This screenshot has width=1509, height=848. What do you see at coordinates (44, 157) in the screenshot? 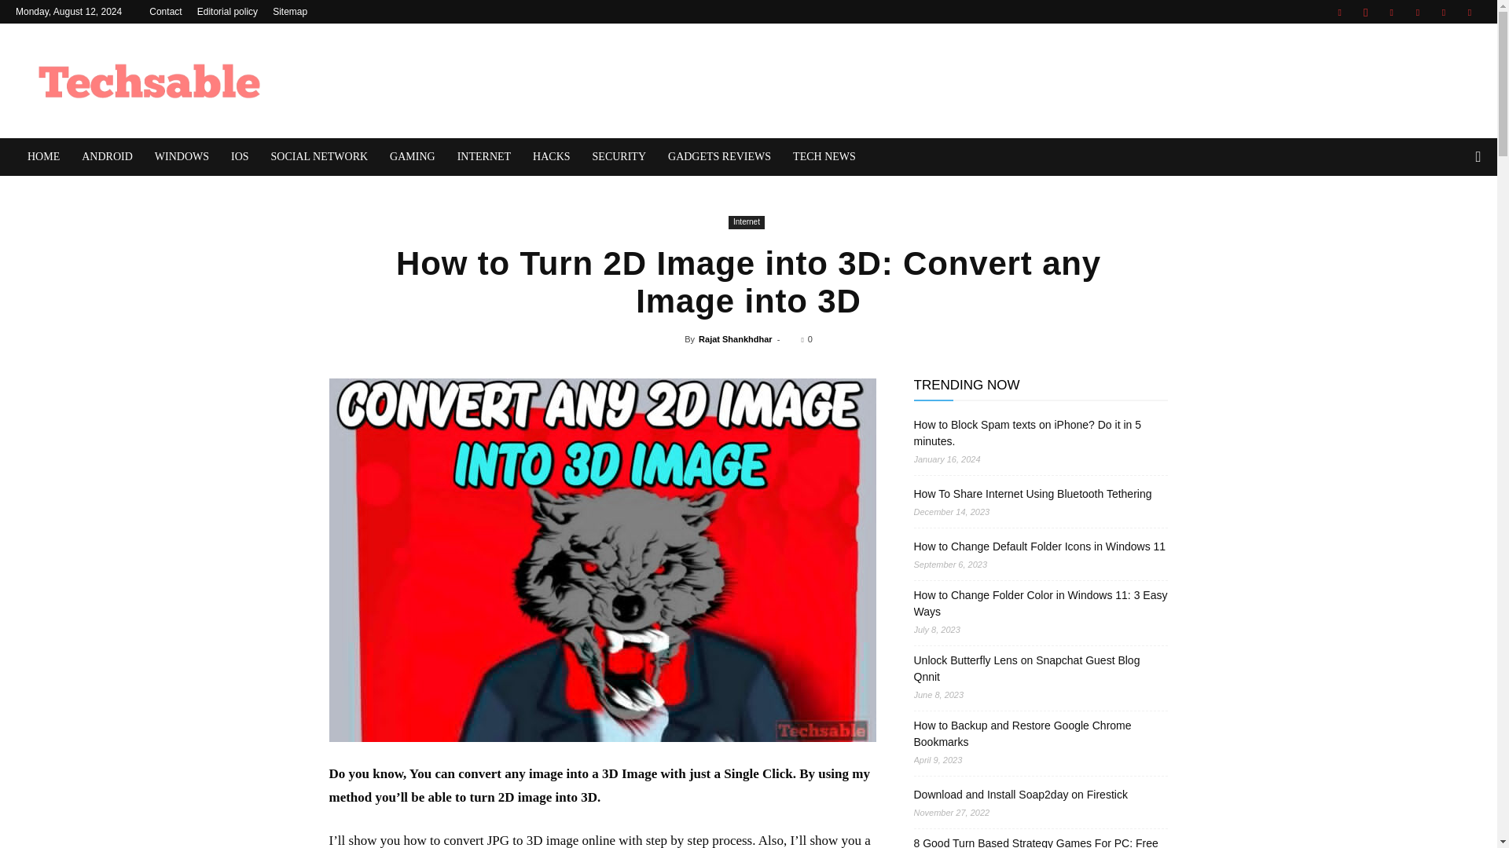
I see `HOME` at bounding box center [44, 157].